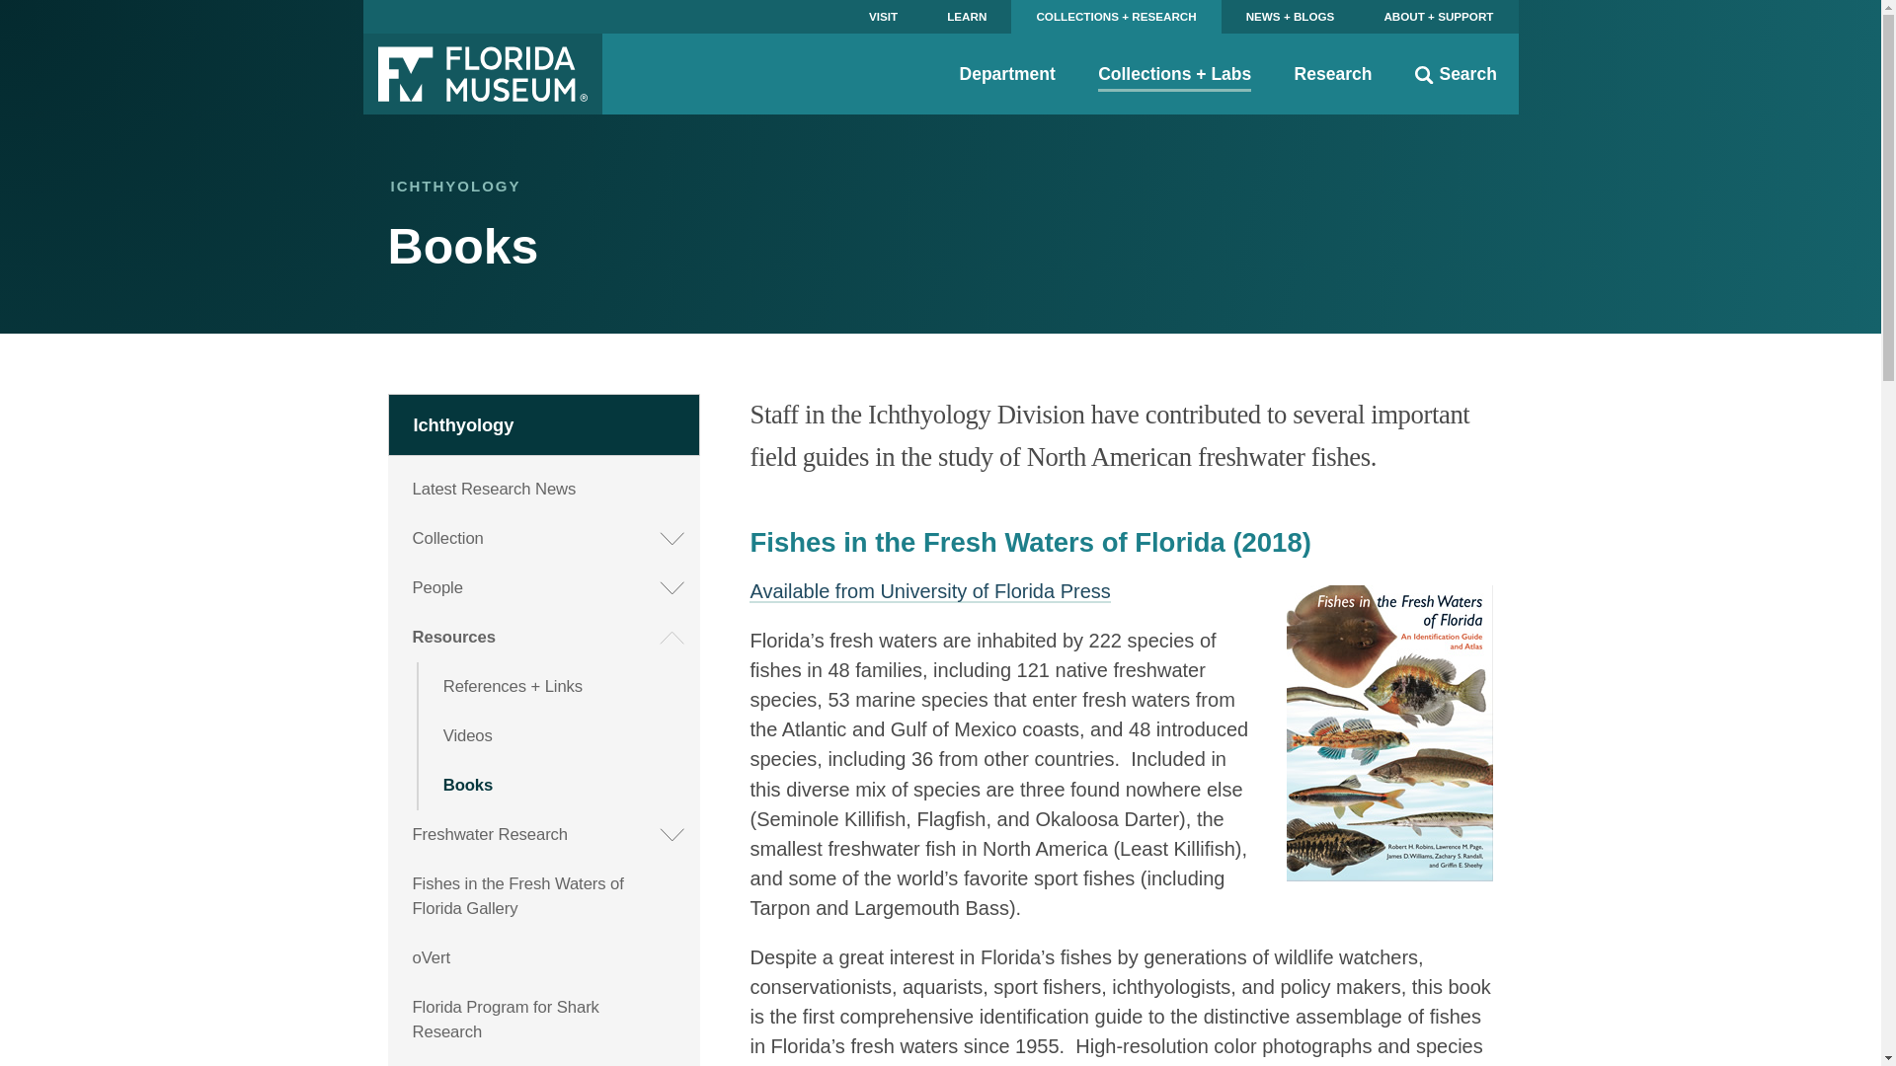 This screenshot has width=1896, height=1066. I want to click on Search, so click(1456, 73).